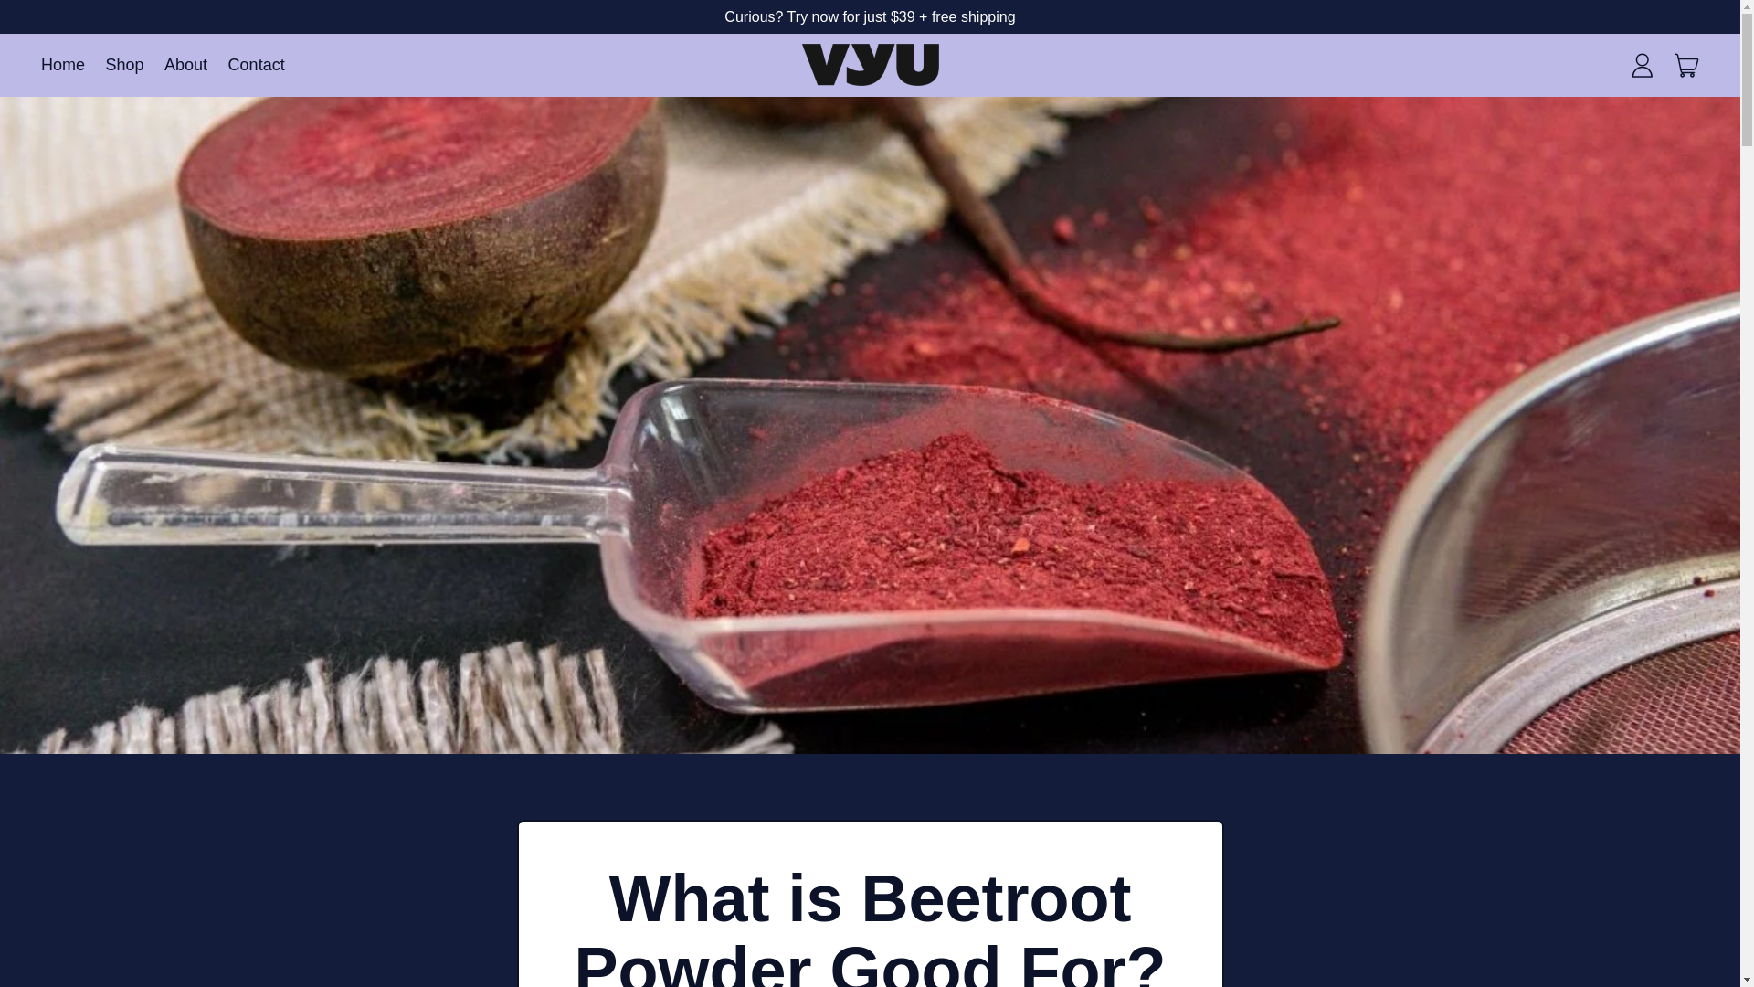 The width and height of the screenshot is (1754, 987). What do you see at coordinates (185, 64) in the screenshot?
I see `Log in` at bounding box center [185, 64].